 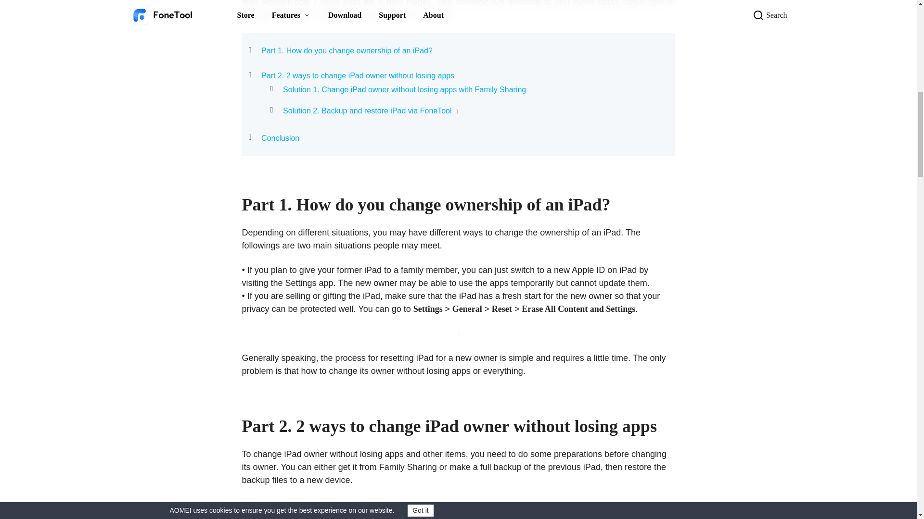 I want to click on Part 1. How do you change ownership of an iPad?, so click(x=346, y=50).